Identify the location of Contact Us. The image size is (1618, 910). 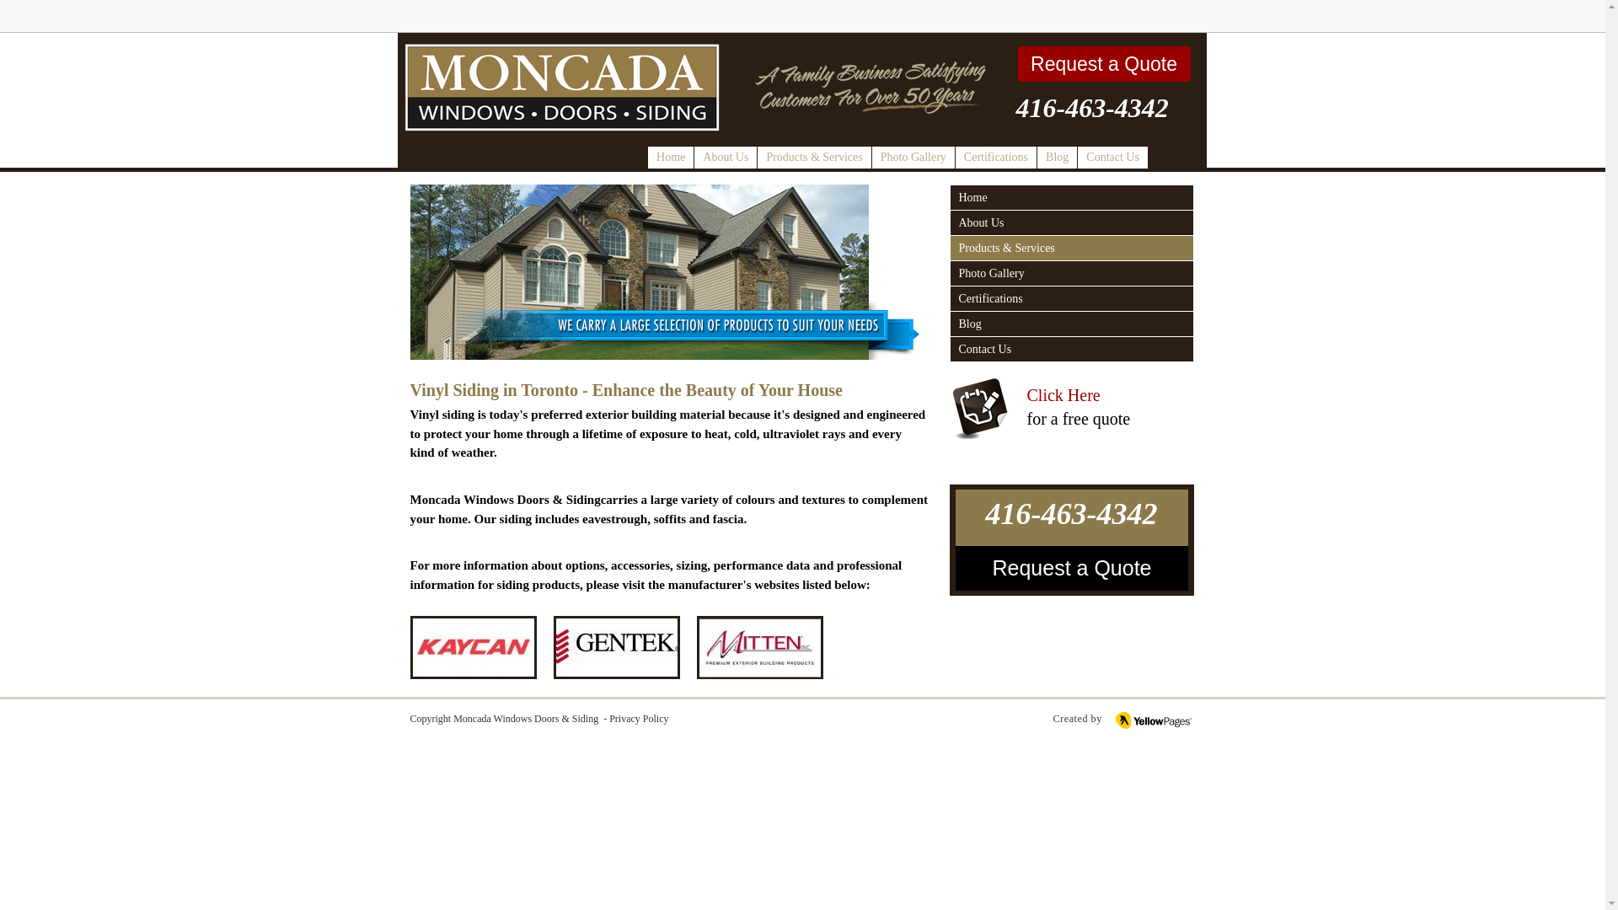
(1112, 157).